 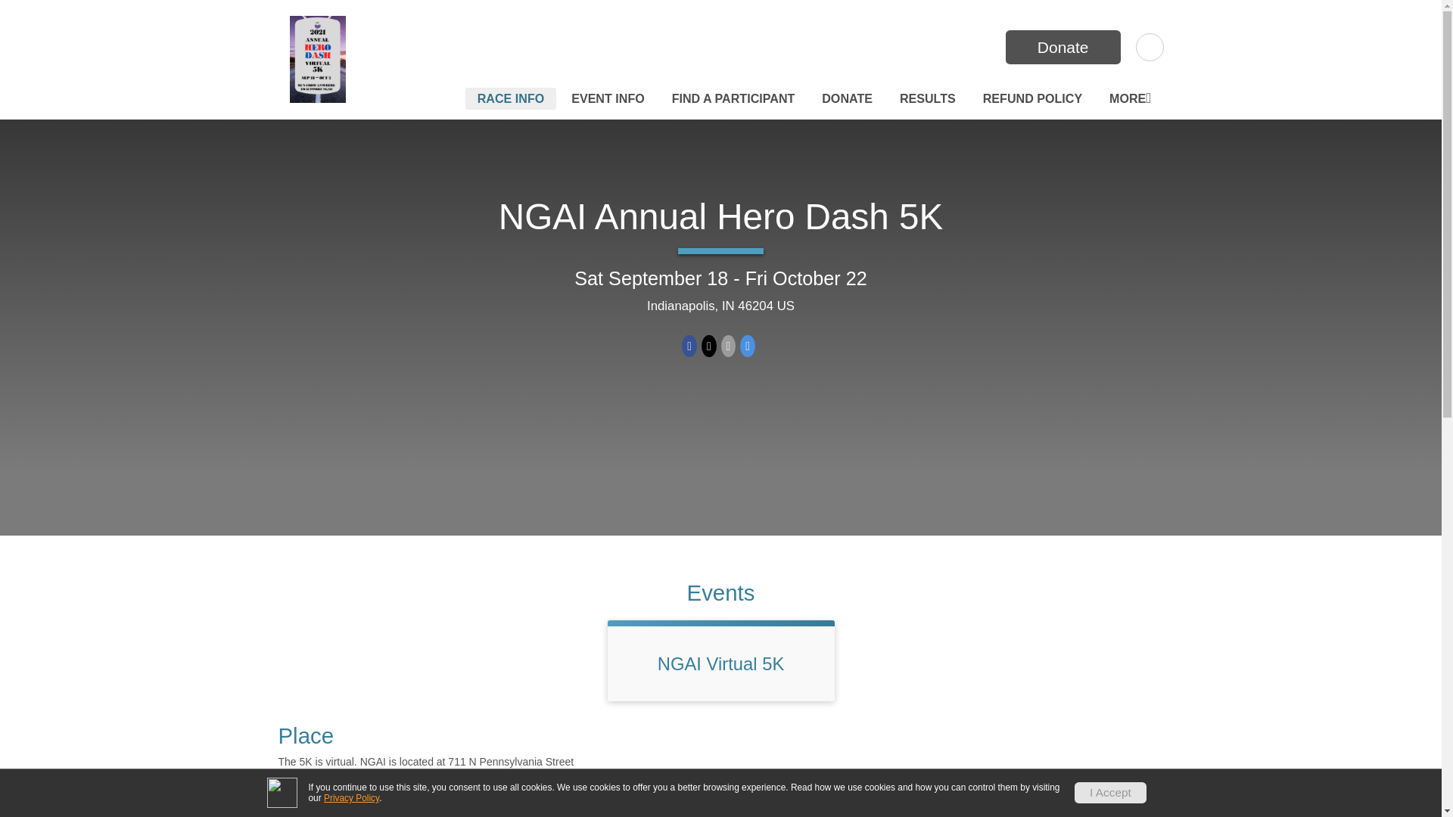 What do you see at coordinates (510, 98) in the screenshot?
I see `RACE INFO` at bounding box center [510, 98].